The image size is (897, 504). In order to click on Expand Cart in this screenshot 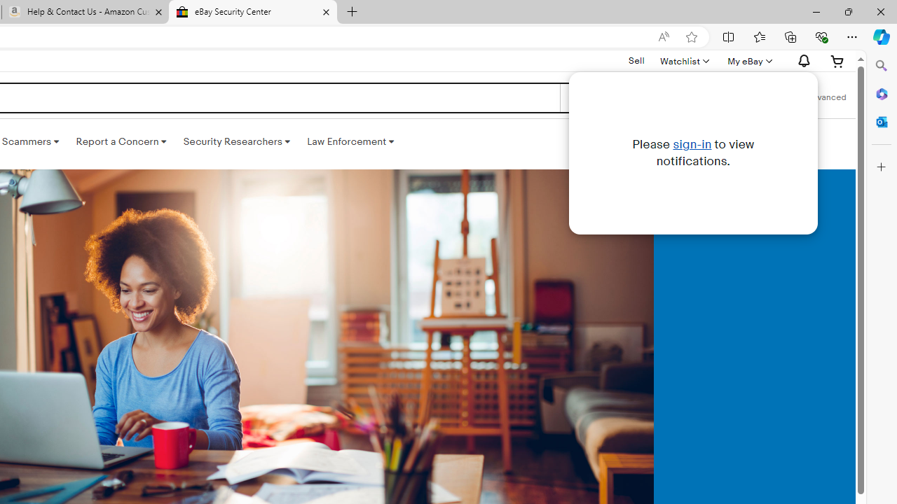, I will do `click(837, 61)`.